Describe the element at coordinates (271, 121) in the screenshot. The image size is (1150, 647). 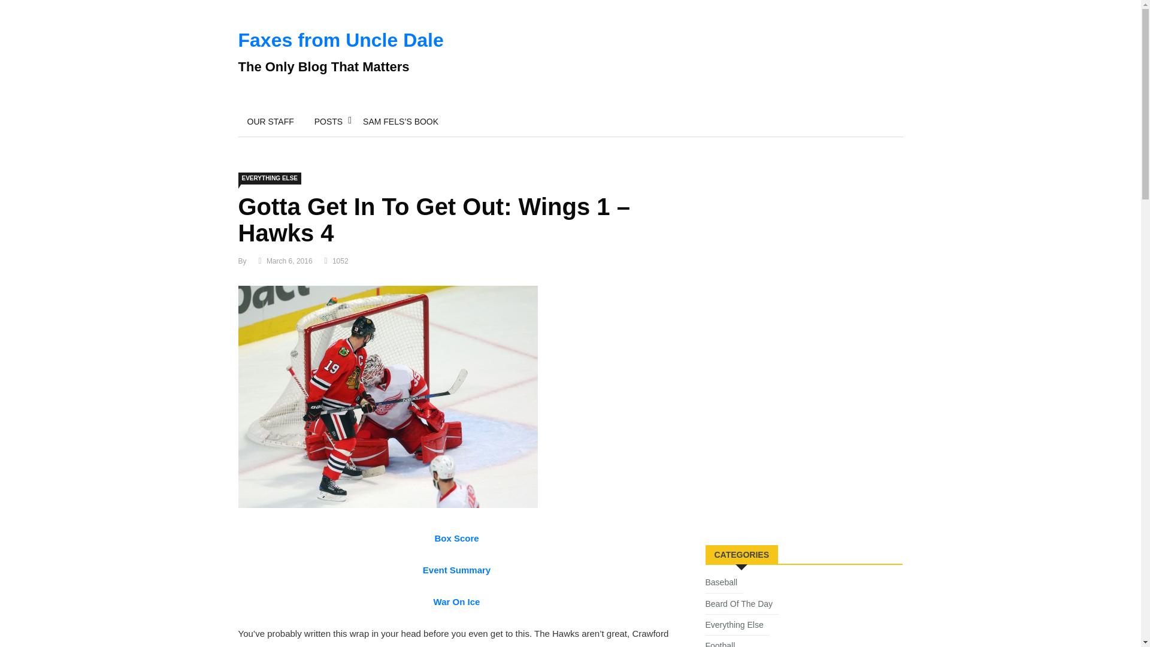
I see `OUR STAFF` at that location.